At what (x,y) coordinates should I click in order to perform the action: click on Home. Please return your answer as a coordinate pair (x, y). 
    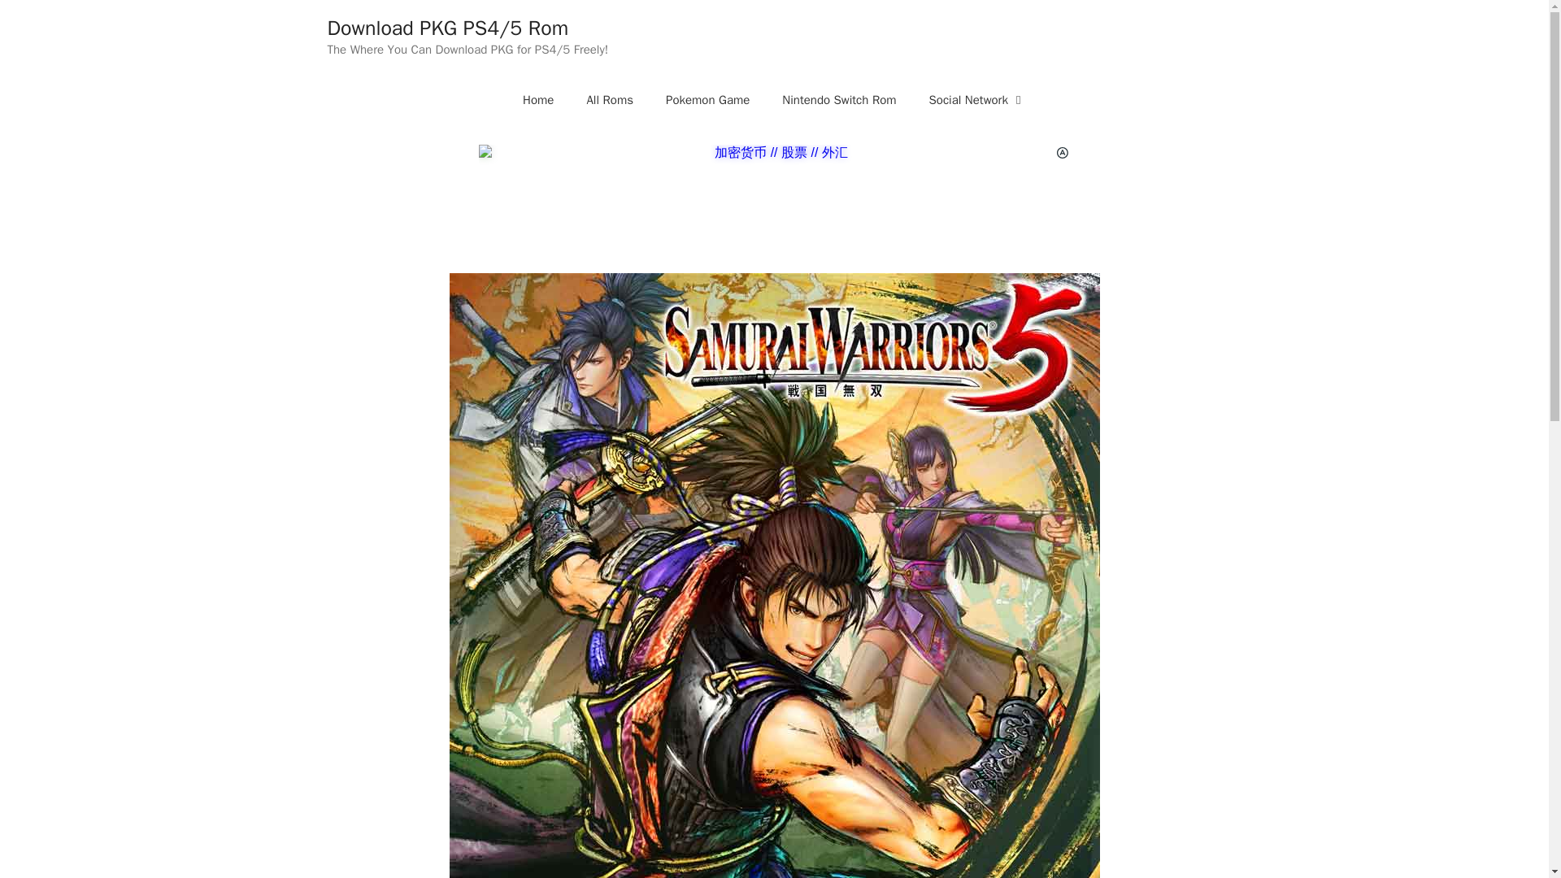
    Looking at the image, I should click on (537, 99).